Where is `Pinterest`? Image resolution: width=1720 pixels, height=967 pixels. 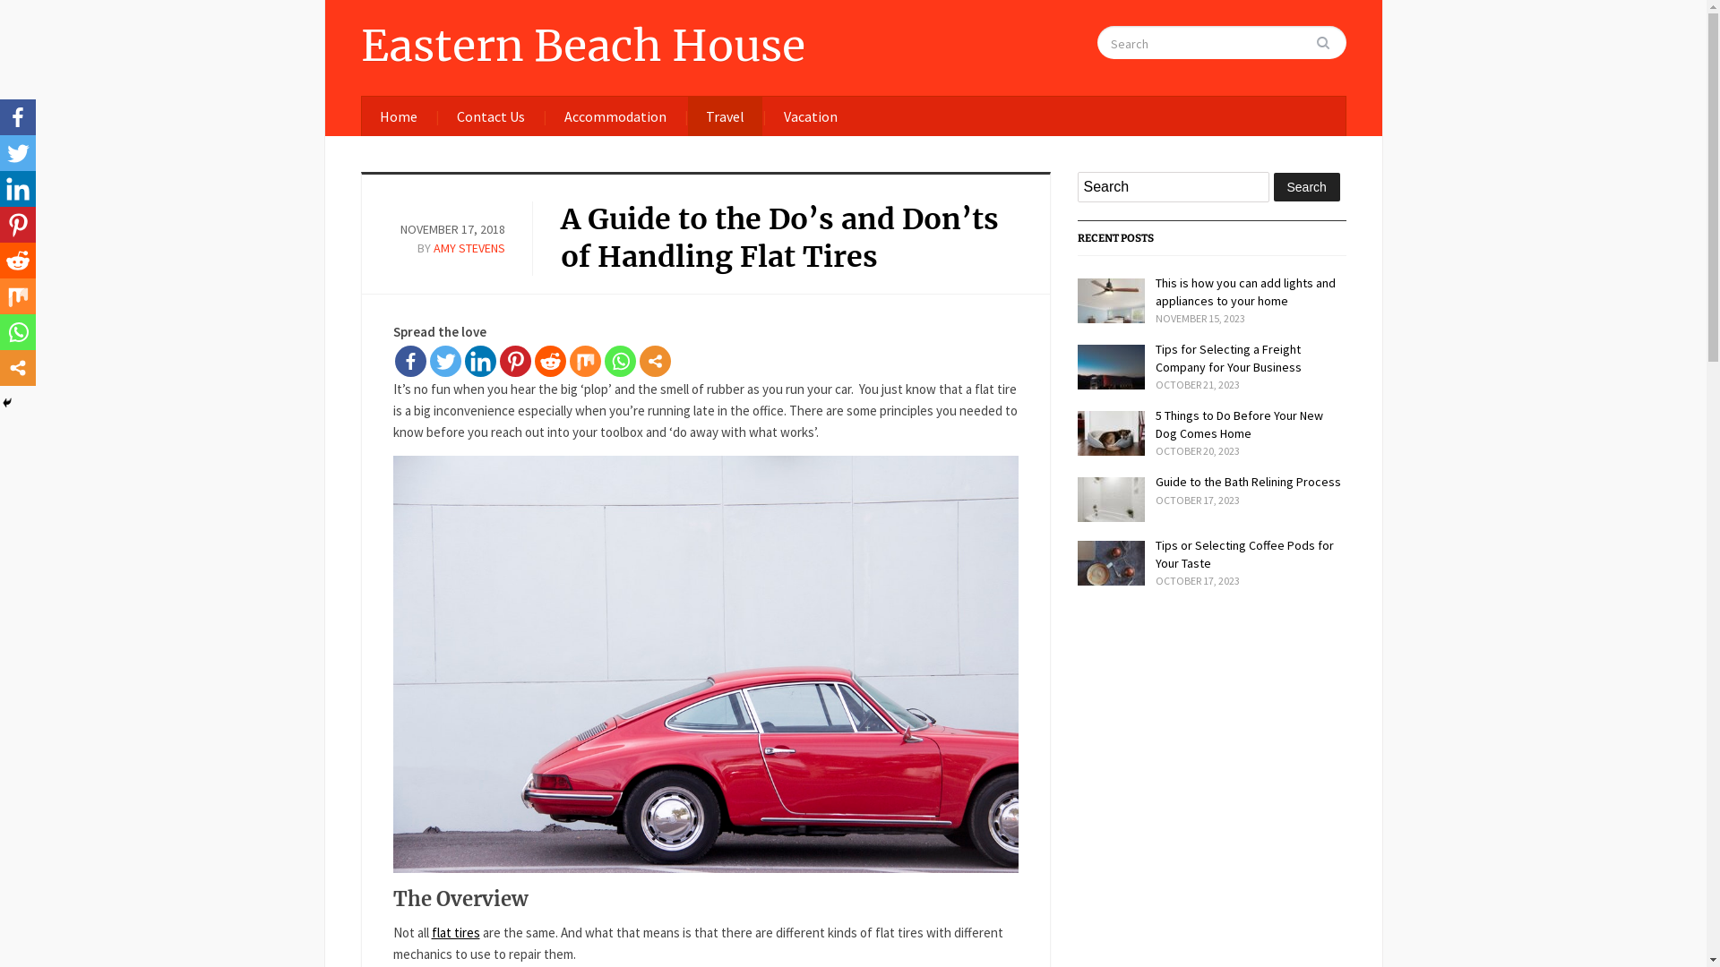 Pinterest is located at coordinates (516, 362).